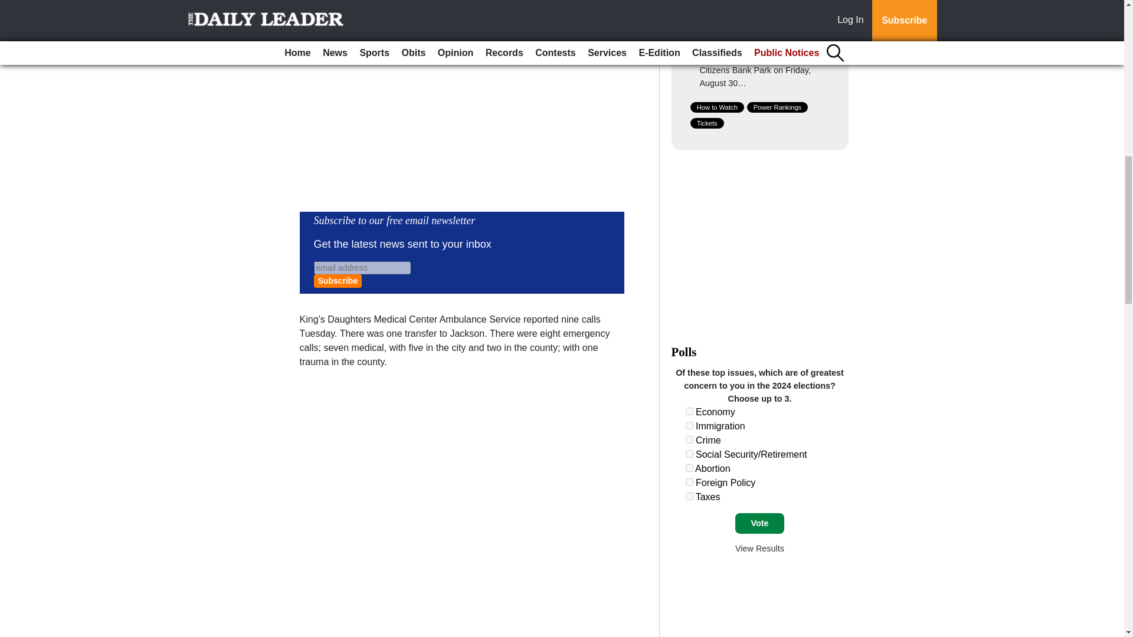 The image size is (1133, 637). What do you see at coordinates (689, 425) in the screenshot?
I see `865` at bounding box center [689, 425].